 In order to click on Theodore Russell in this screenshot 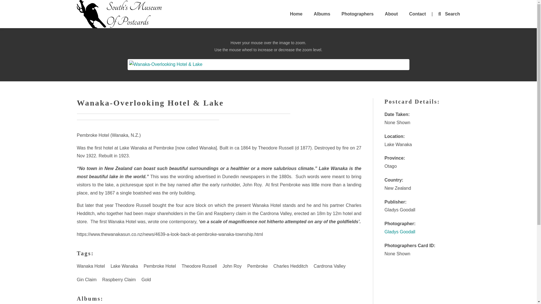, I will do `click(199, 266)`.